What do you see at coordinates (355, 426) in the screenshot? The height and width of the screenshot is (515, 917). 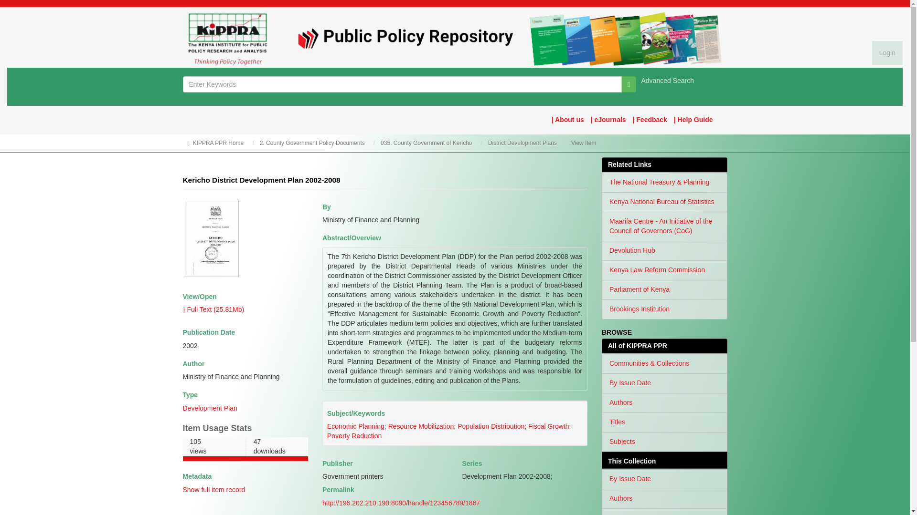 I see `Economic Planning` at bounding box center [355, 426].